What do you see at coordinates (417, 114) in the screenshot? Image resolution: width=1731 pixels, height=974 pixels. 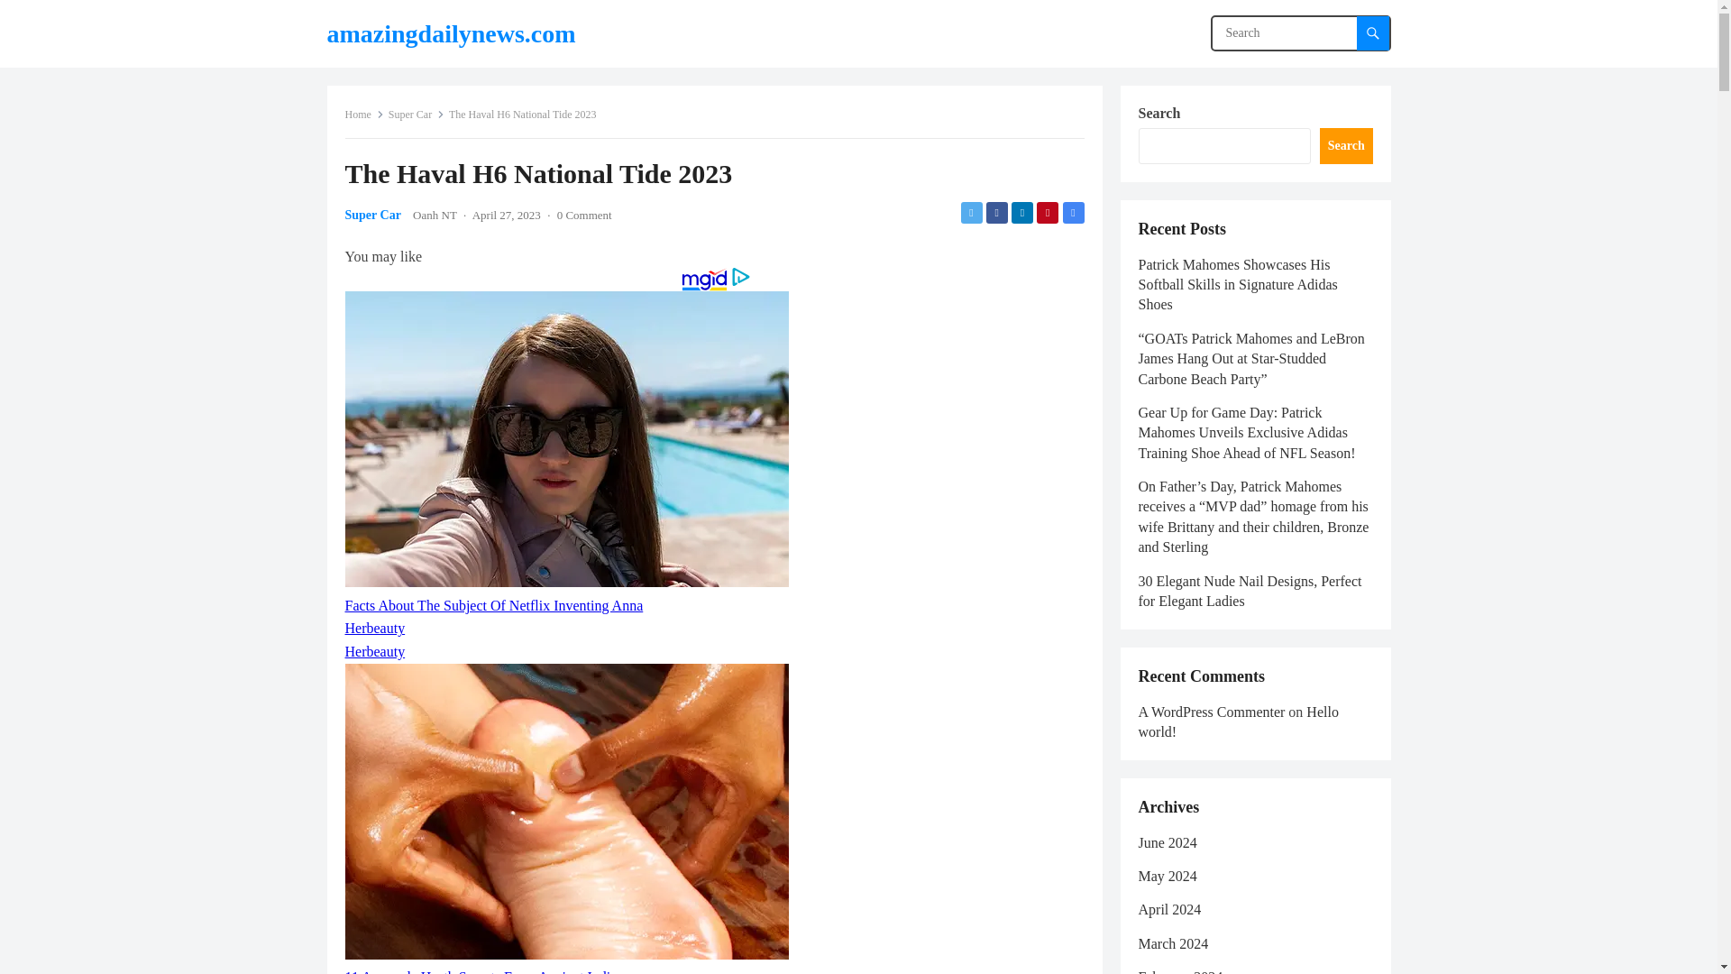 I see `Super Car` at bounding box center [417, 114].